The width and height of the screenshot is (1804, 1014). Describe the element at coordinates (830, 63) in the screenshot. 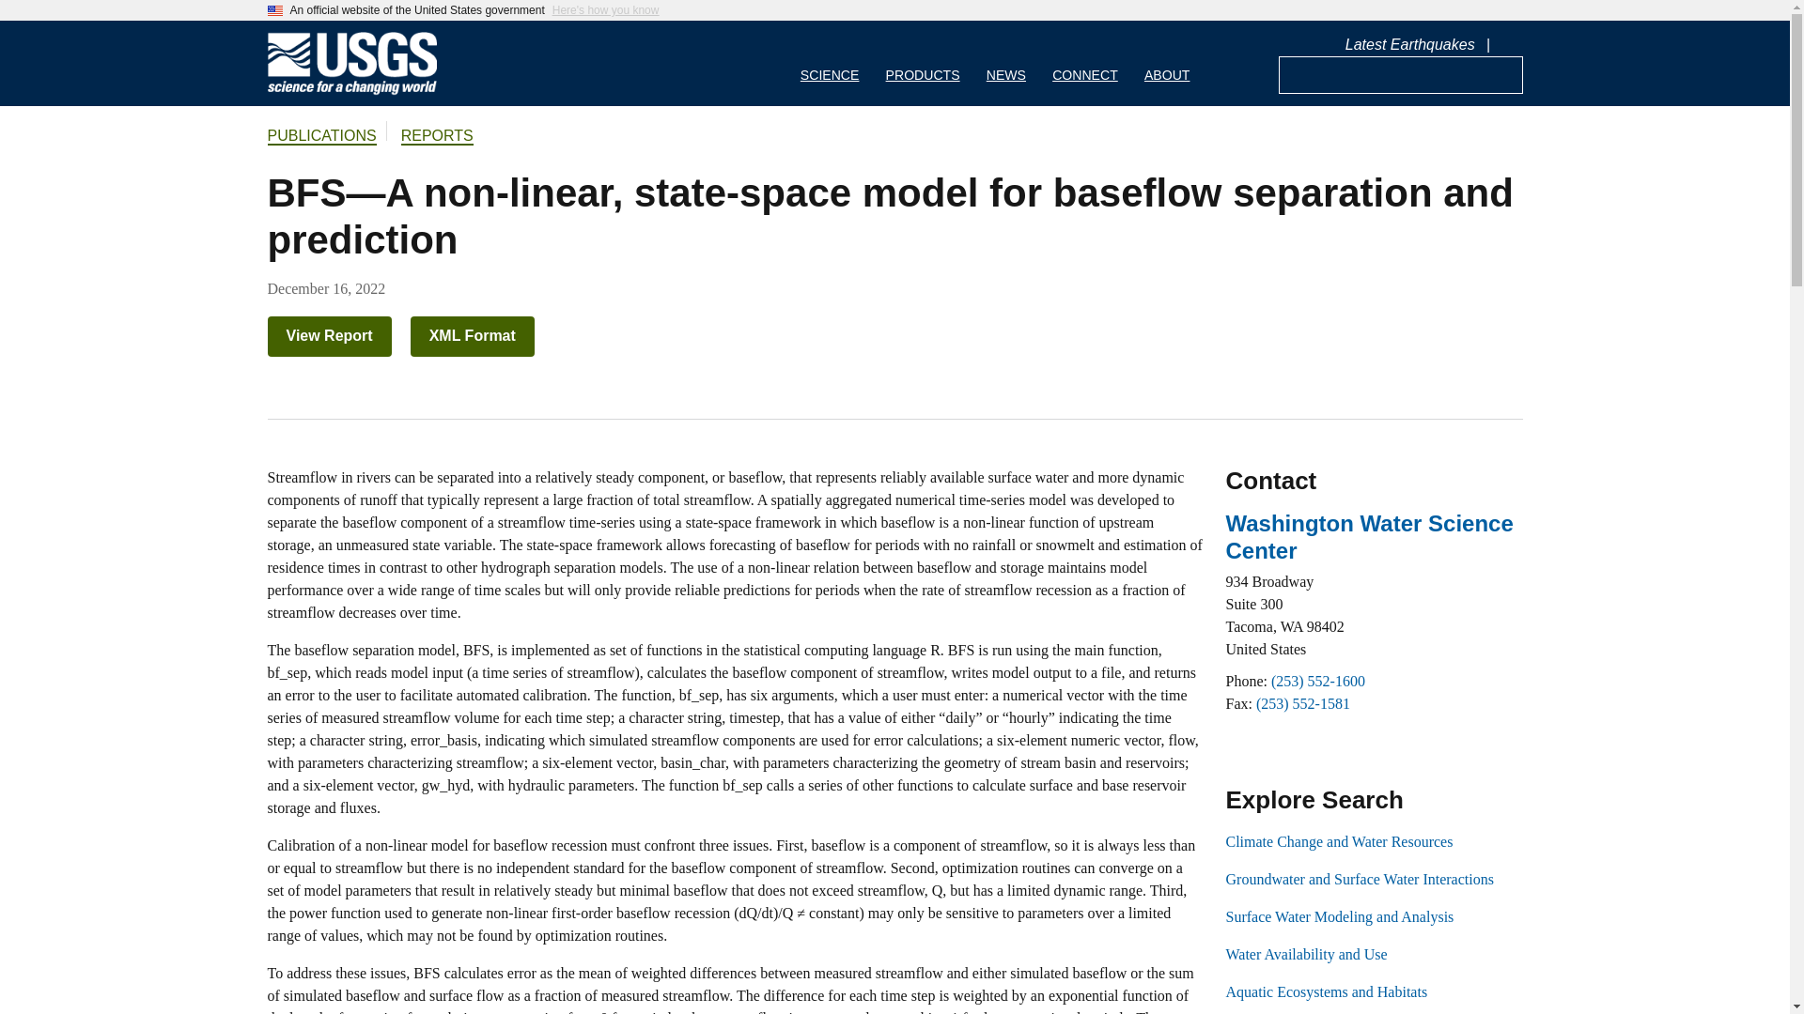

I see `SCIENCE` at that location.